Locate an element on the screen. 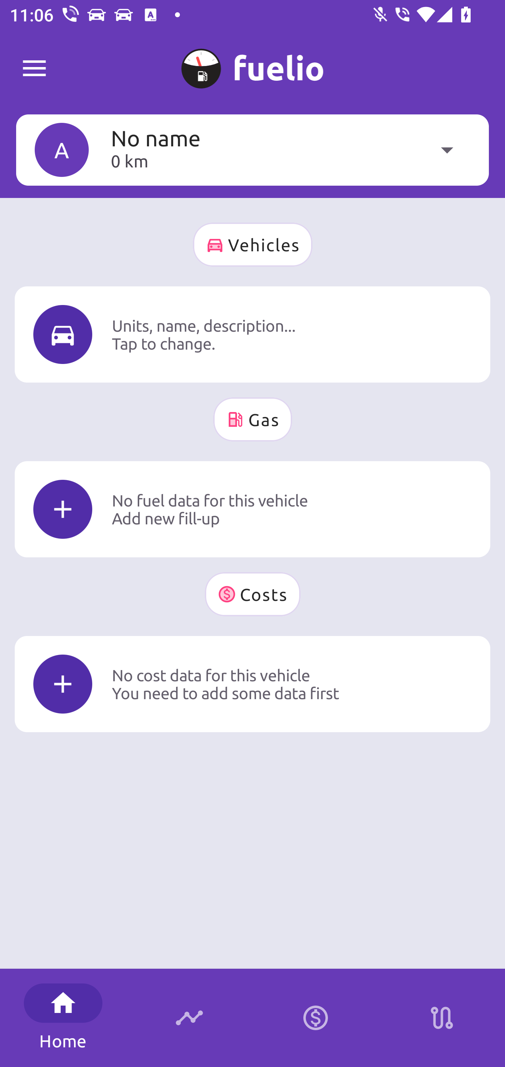 This screenshot has width=505, height=1067. Costs is located at coordinates (252, 594).